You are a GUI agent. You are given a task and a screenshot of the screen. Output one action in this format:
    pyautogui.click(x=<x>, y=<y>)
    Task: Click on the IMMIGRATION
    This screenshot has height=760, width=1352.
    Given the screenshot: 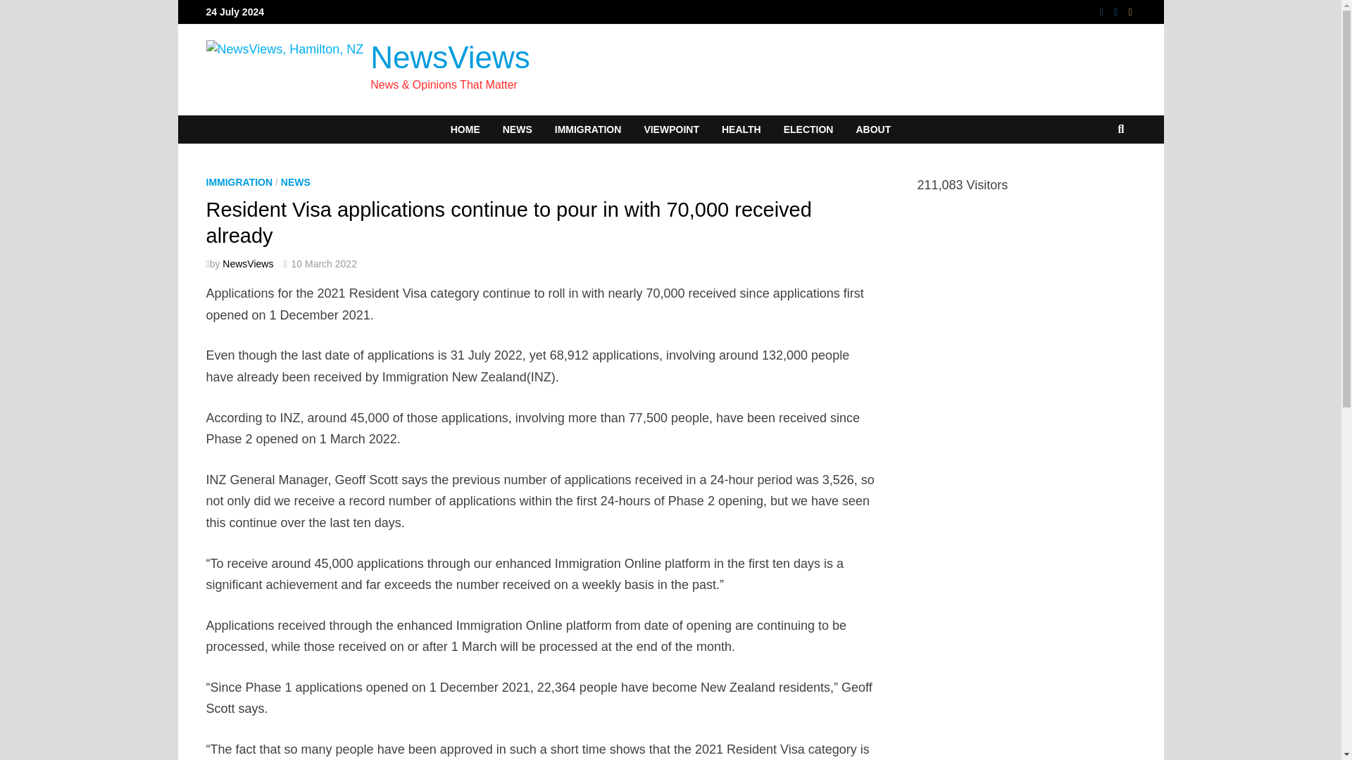 What is the action you would take?
    pyautogui.click(x=587, y=129)
    